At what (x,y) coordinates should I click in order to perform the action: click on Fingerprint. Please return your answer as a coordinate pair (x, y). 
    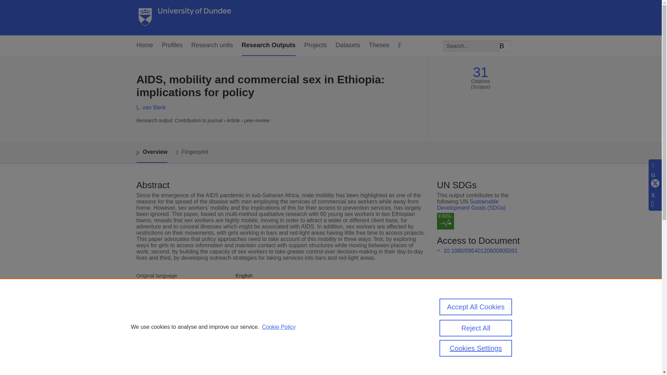
    Looking at the image, I should click on (192, 152).